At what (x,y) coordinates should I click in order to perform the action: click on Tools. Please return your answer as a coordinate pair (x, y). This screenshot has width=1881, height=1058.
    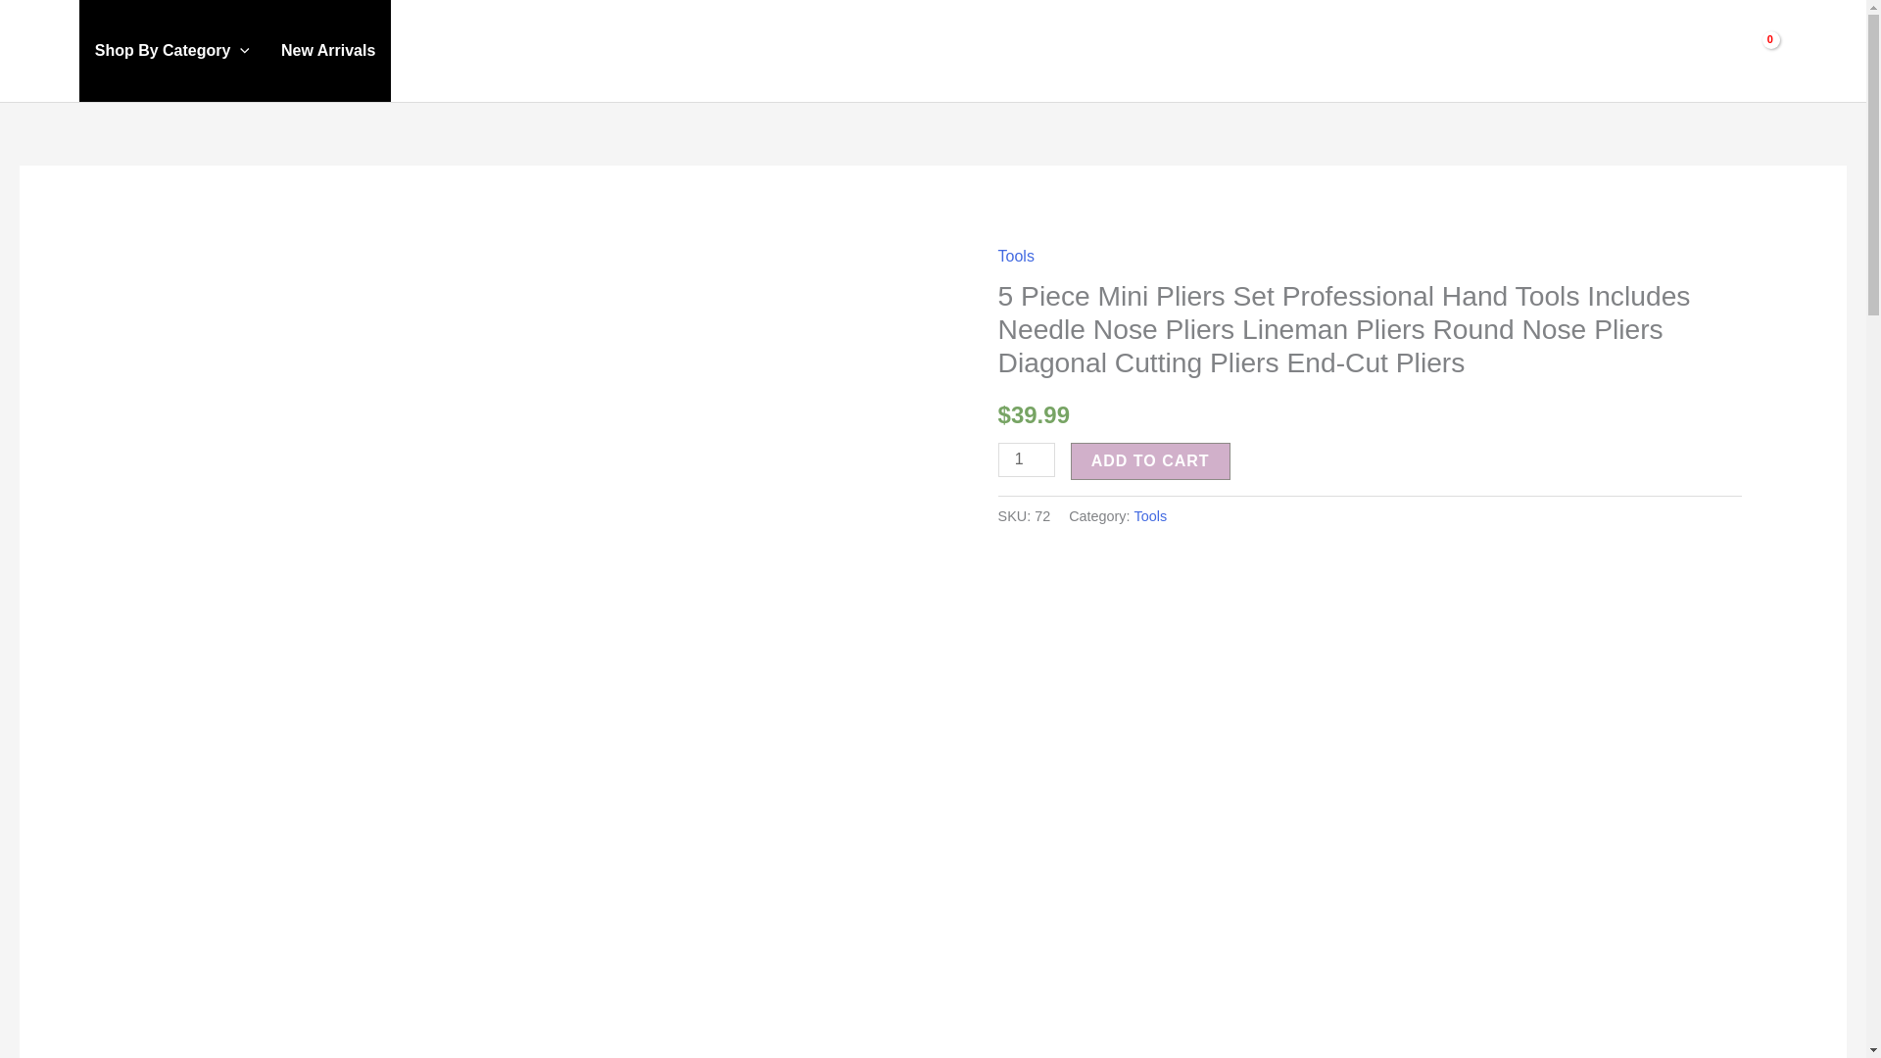
    Looking at the image, I should click on (1150, 515).